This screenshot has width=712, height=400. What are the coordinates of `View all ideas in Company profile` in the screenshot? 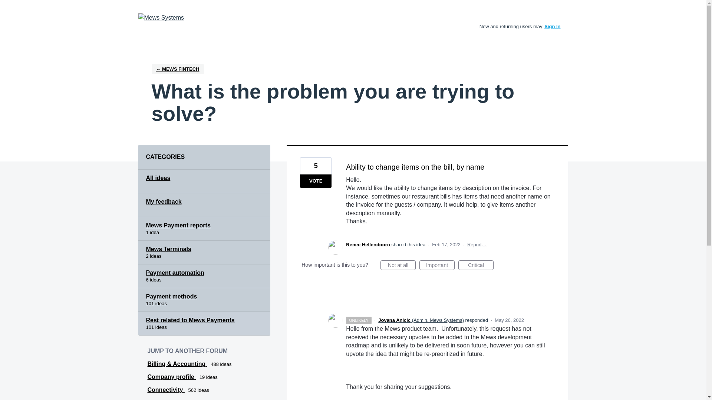 It's located at (172, 377).